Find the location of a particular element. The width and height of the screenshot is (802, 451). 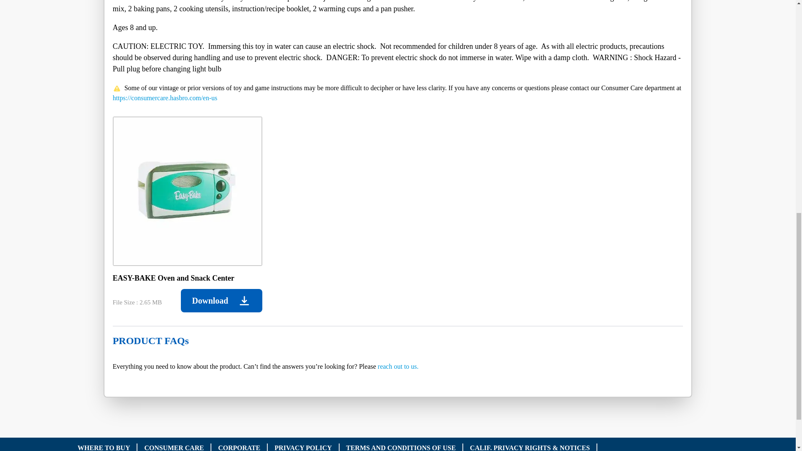

CONSUMER CARE is located at coordinates (174, 448).